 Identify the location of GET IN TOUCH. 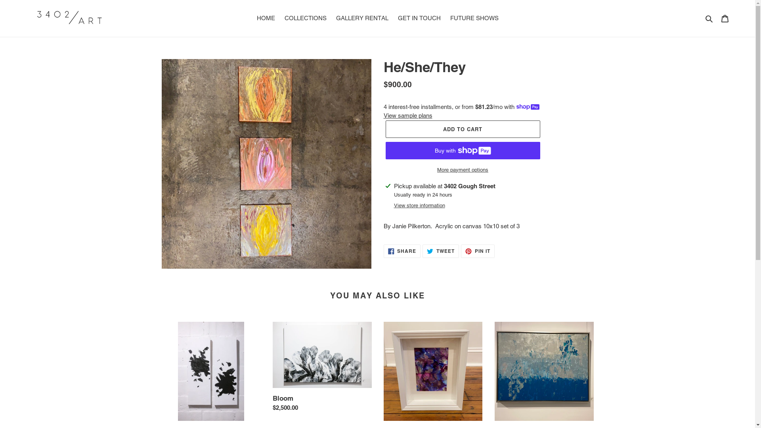
(419, 18).